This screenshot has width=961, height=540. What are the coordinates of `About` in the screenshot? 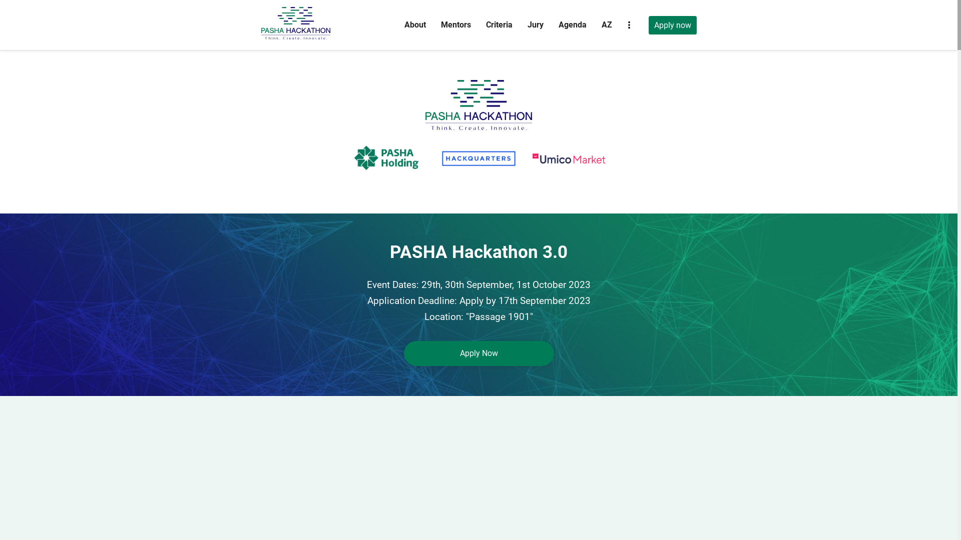 It's located at (415, 25).